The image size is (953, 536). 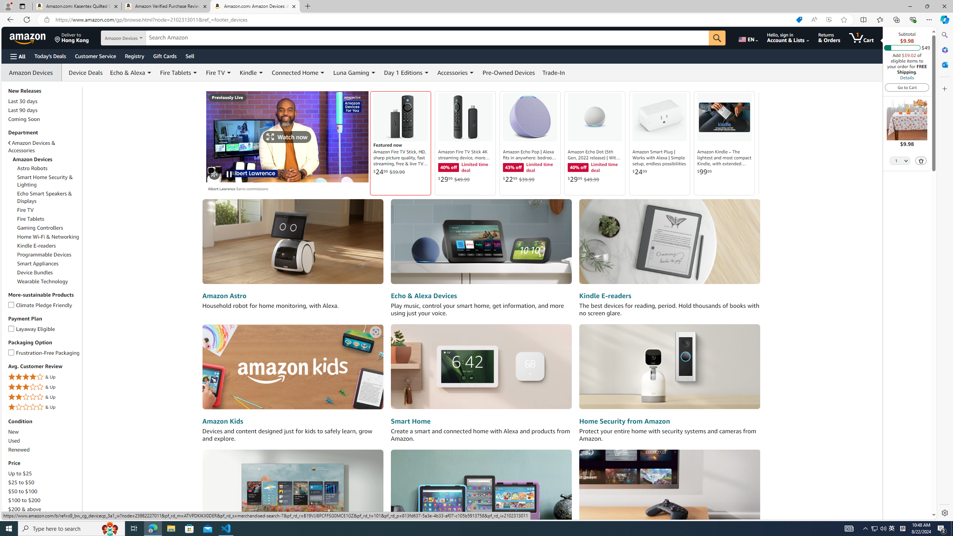 I want to click on Shopping in Microsoft Edge, so click(x=799, y=20).